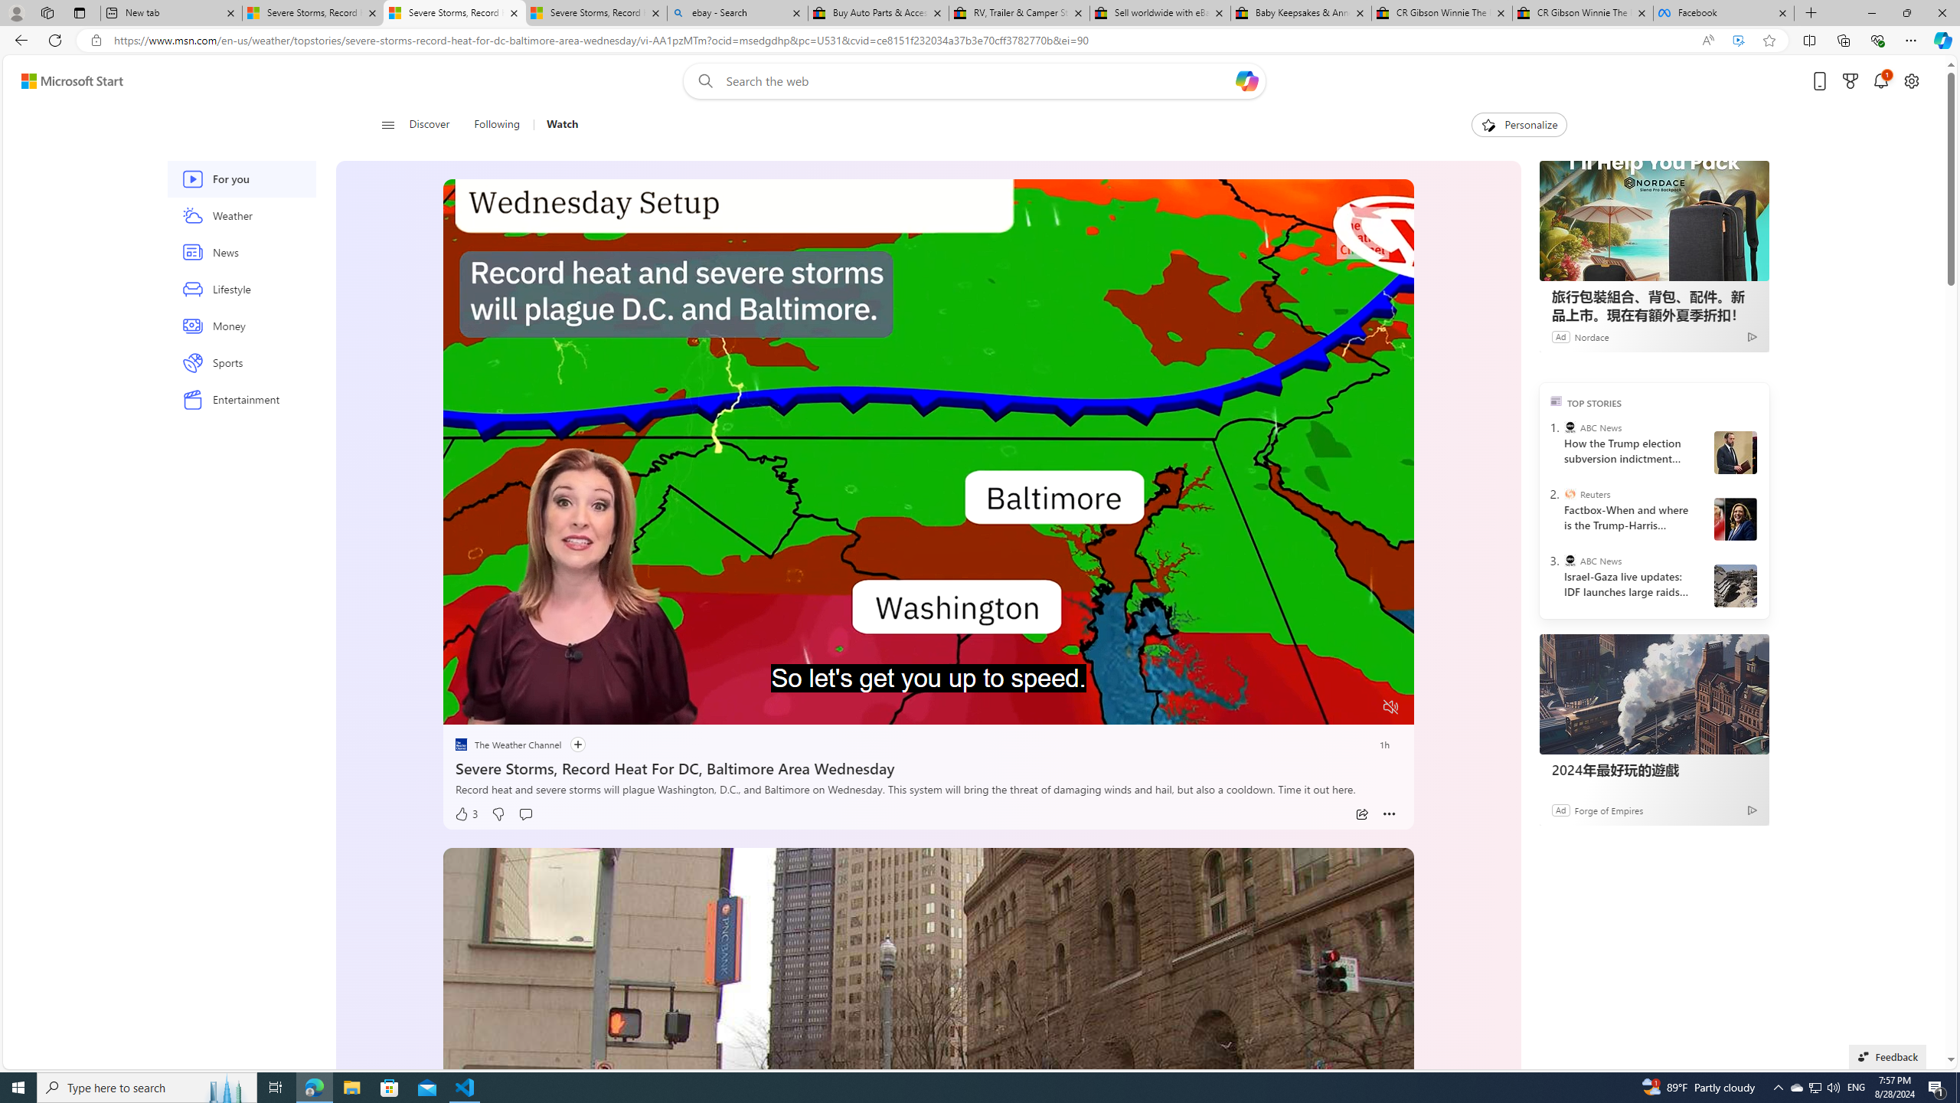 The image size is (1960, 1103). What do you see at coordinates (1570, 561) in the screenshot?
I see `ABC News` at bounding box center [1570, 561].